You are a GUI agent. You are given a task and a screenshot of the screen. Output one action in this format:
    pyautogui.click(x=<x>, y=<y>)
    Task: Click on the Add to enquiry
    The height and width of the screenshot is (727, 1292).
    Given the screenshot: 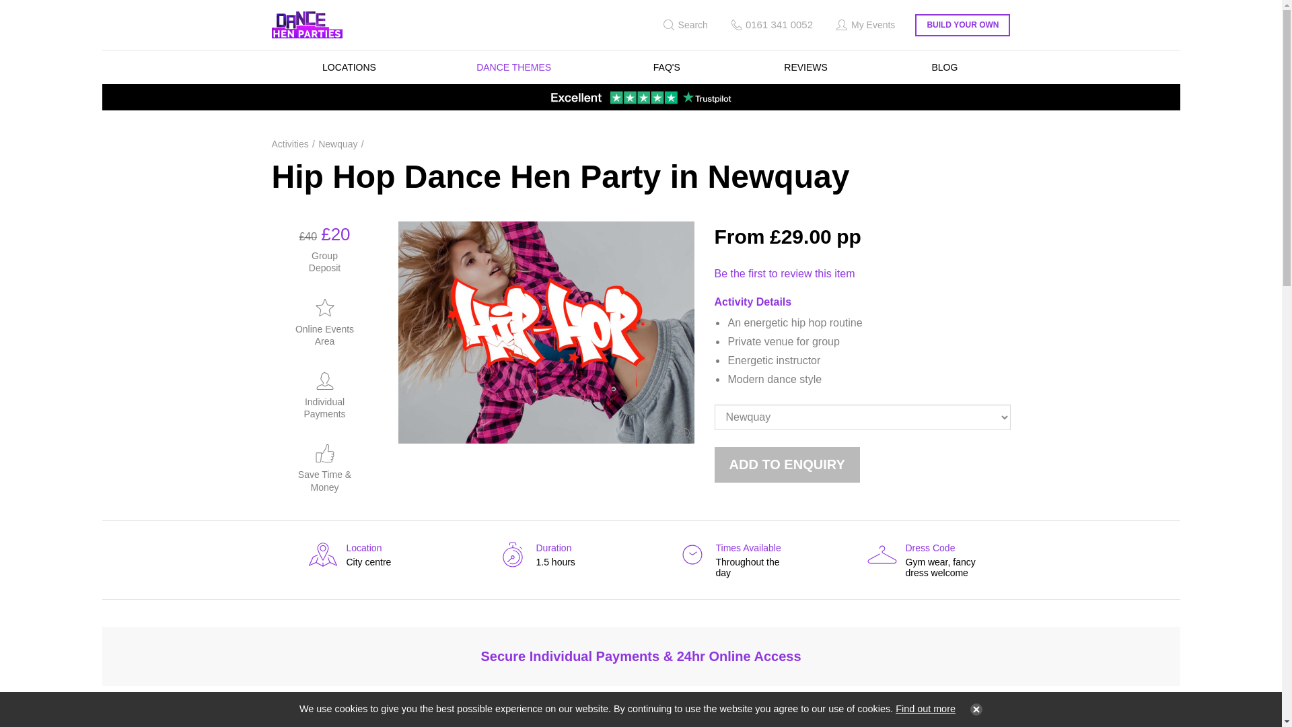 What is the action you would take?
    pyautogui.click(x=787, y=464)
    